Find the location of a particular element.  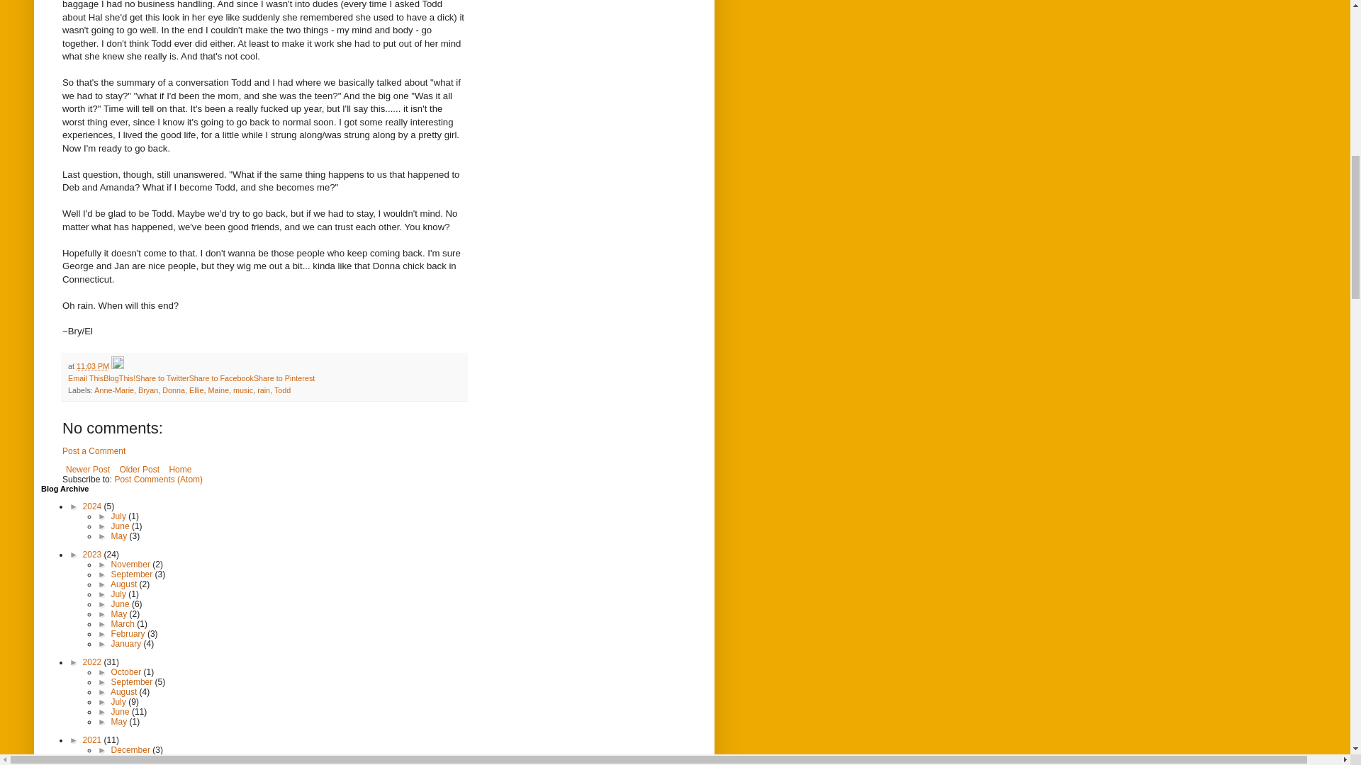

Share to Twitter is located at coordinates (162, 378).